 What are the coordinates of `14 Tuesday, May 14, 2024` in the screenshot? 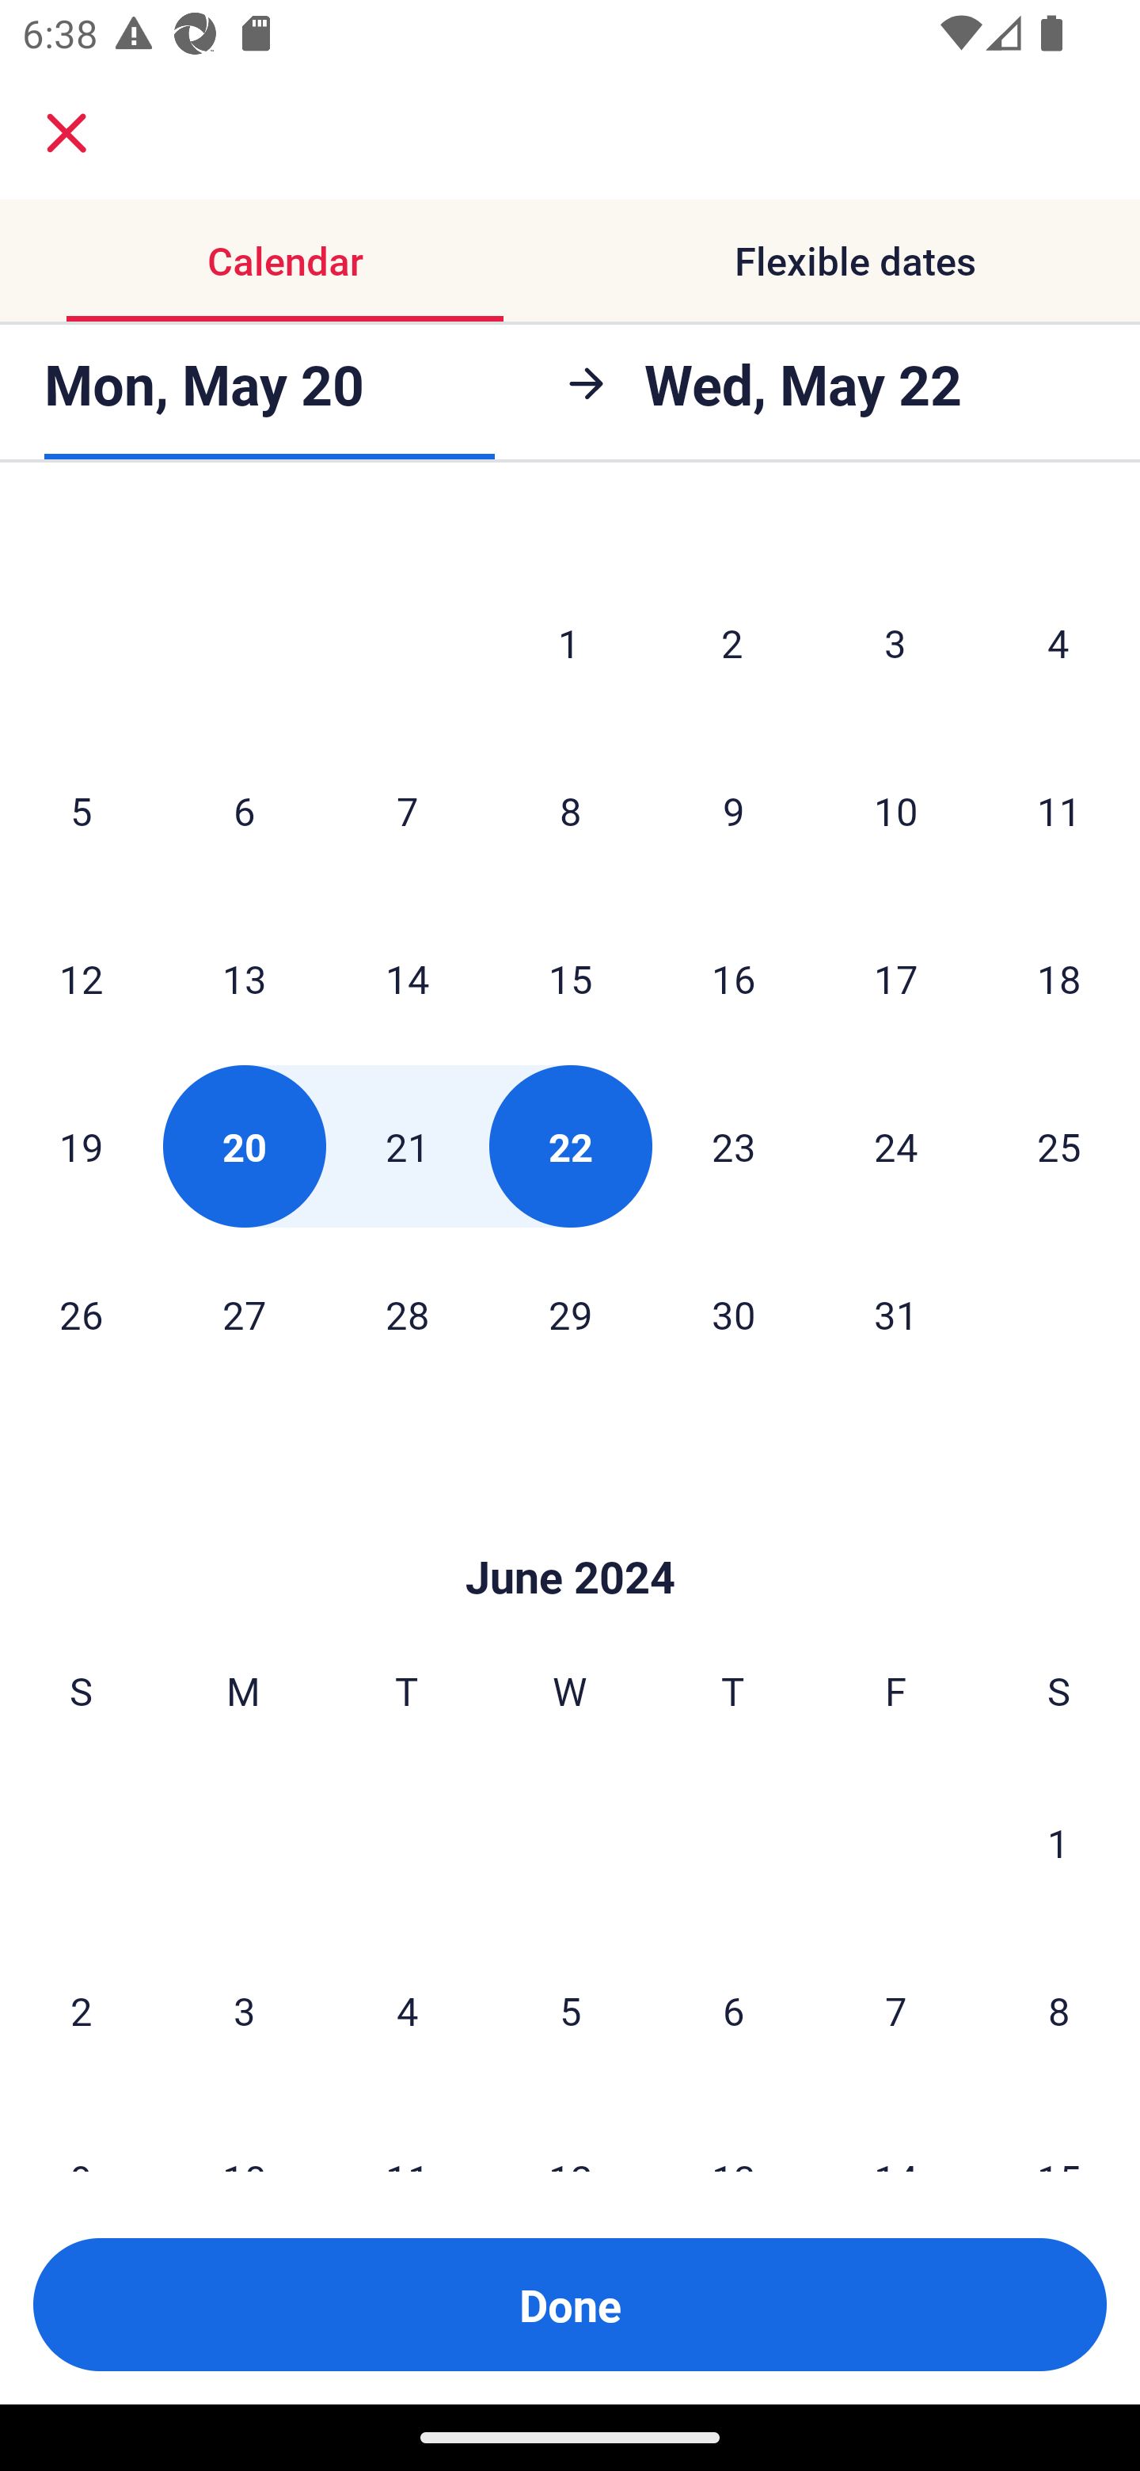 It's located at (407, 978).